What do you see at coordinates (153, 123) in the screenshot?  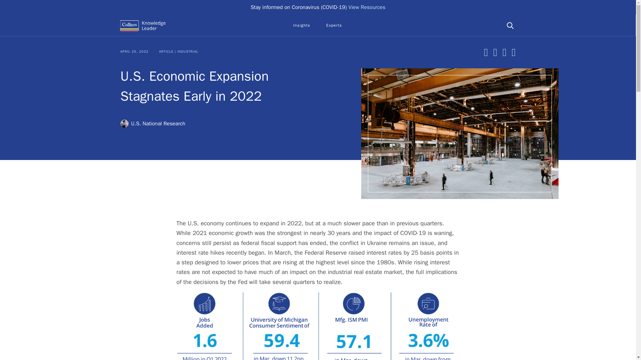 I see `U.S. National Research` at bounding box center [153, 123].